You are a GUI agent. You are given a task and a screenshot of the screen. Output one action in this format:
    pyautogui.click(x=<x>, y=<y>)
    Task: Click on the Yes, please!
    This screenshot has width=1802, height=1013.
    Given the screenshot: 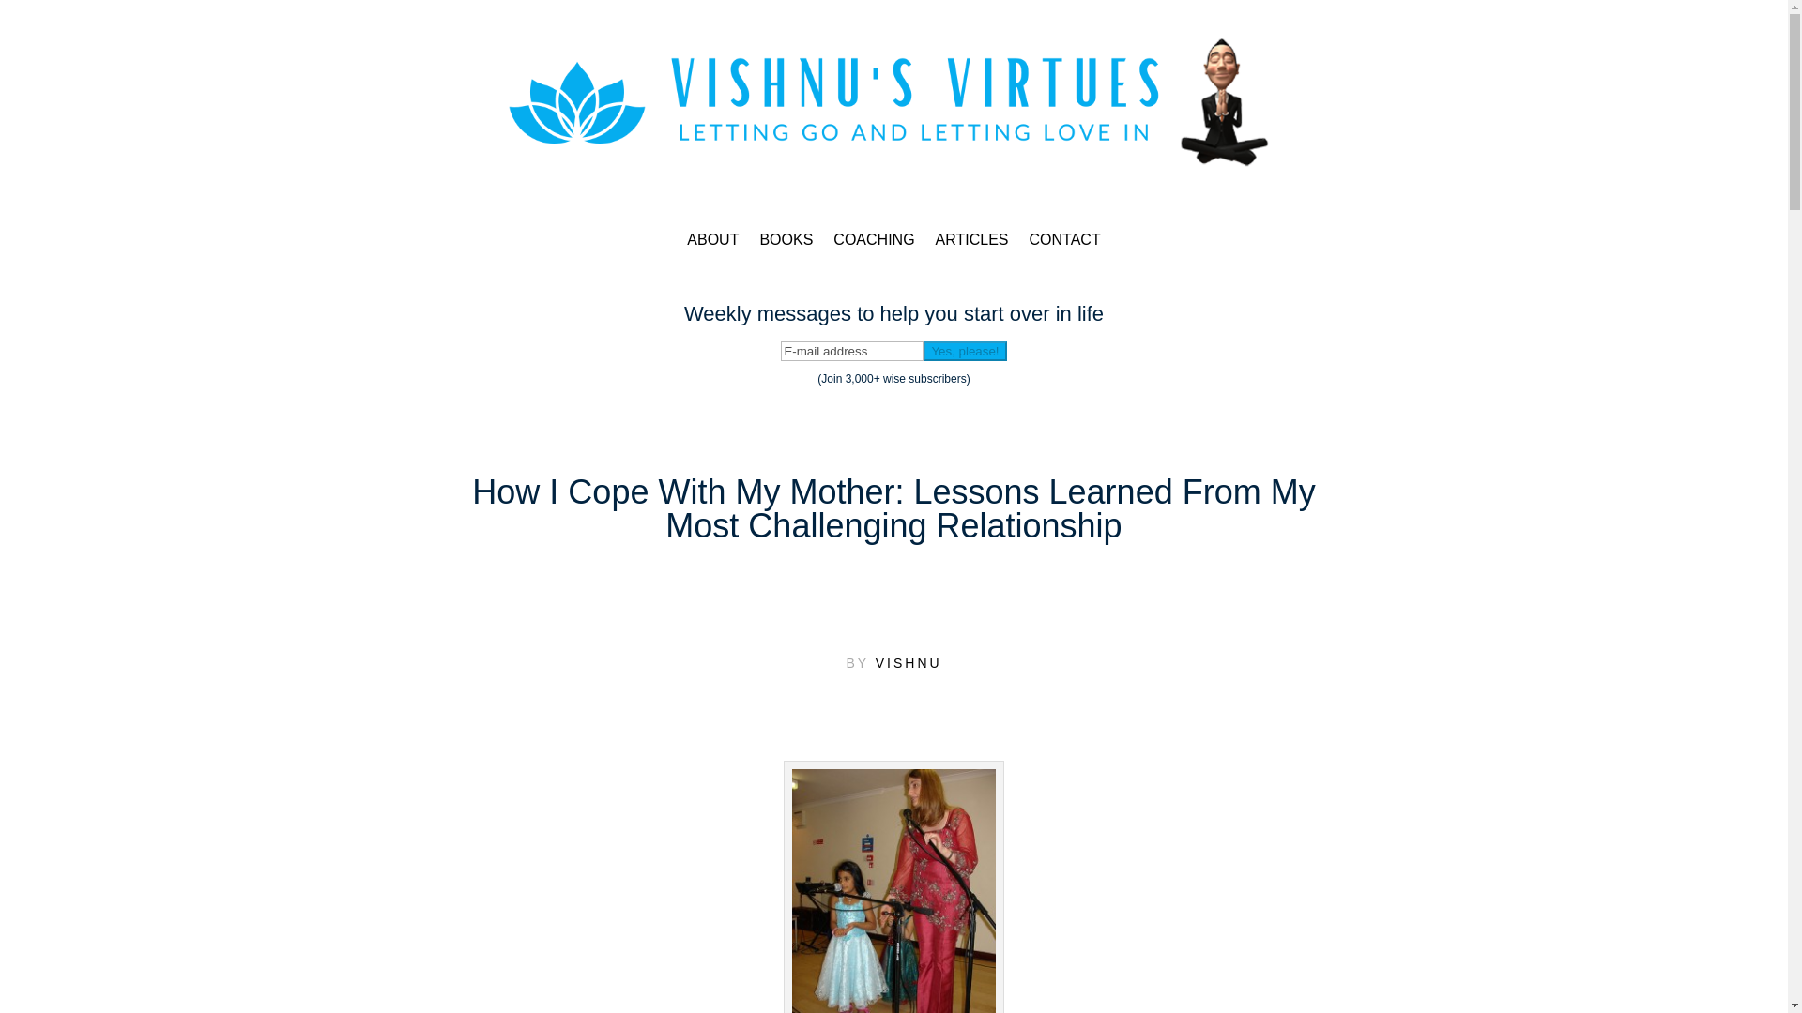 What is the action you would take?
    pyautogui.click(x=964, y=351)
    